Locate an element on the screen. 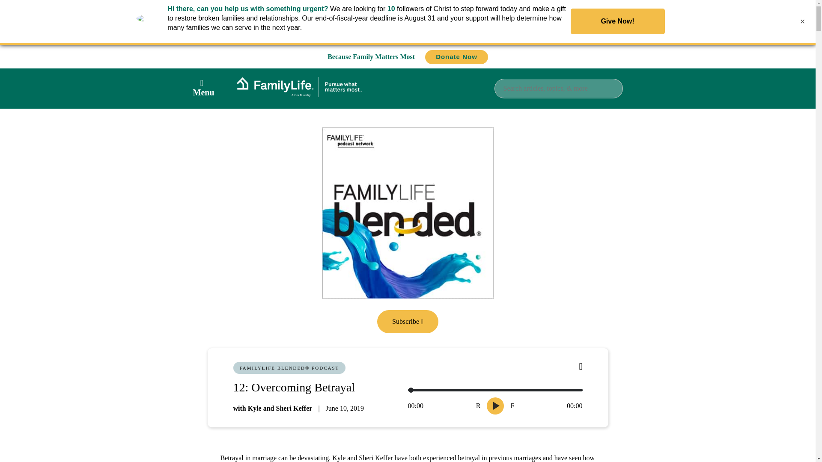 The image size is (822, 462). 0 is located at coordinates (495, 390).